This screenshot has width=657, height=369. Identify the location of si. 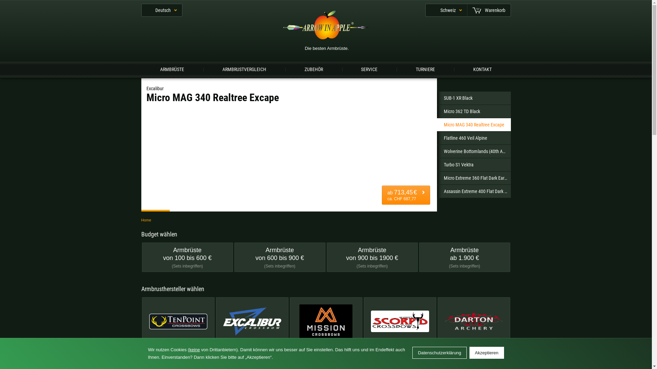
(418, 137).